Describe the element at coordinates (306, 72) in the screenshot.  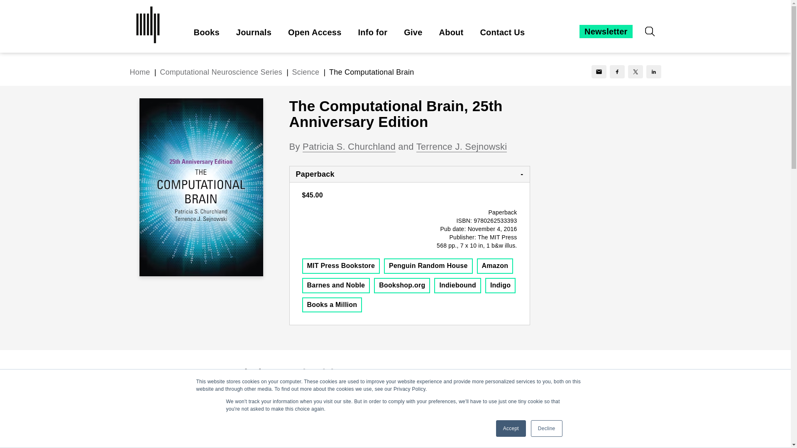
I see `View results for science` at that location.